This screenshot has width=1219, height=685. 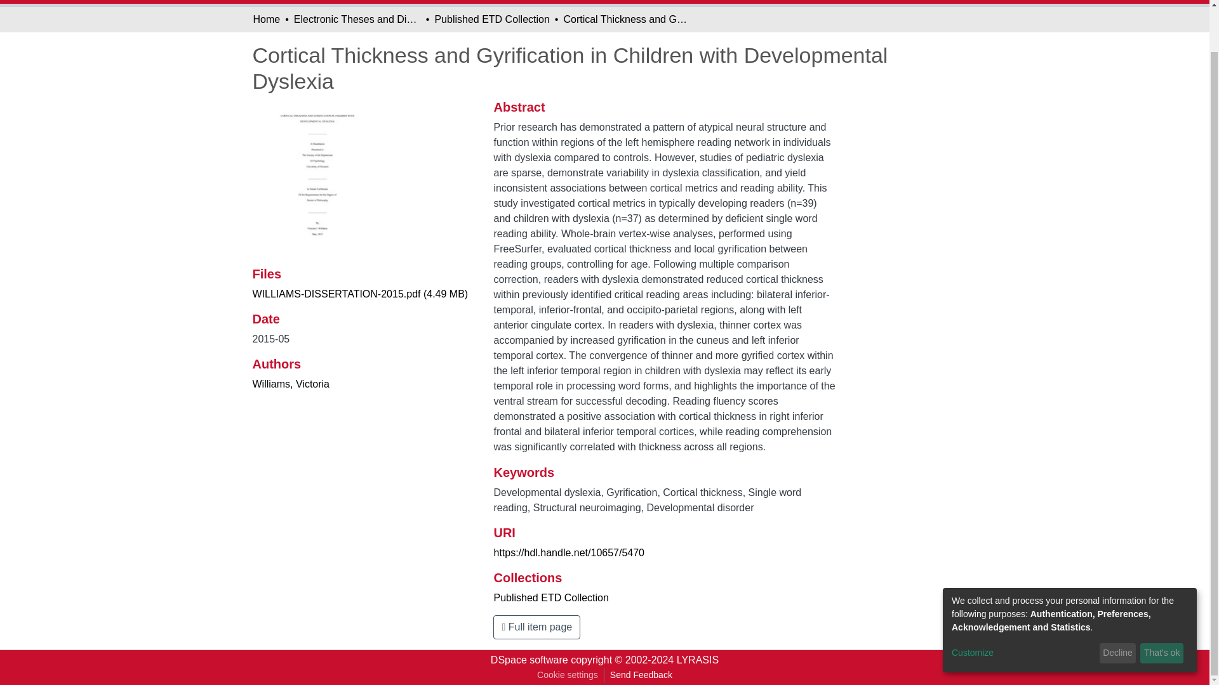 What do you see at coordinates (568, 675) in the screenshot?
I see `Cookie settings` at bounding box center [568, 675].